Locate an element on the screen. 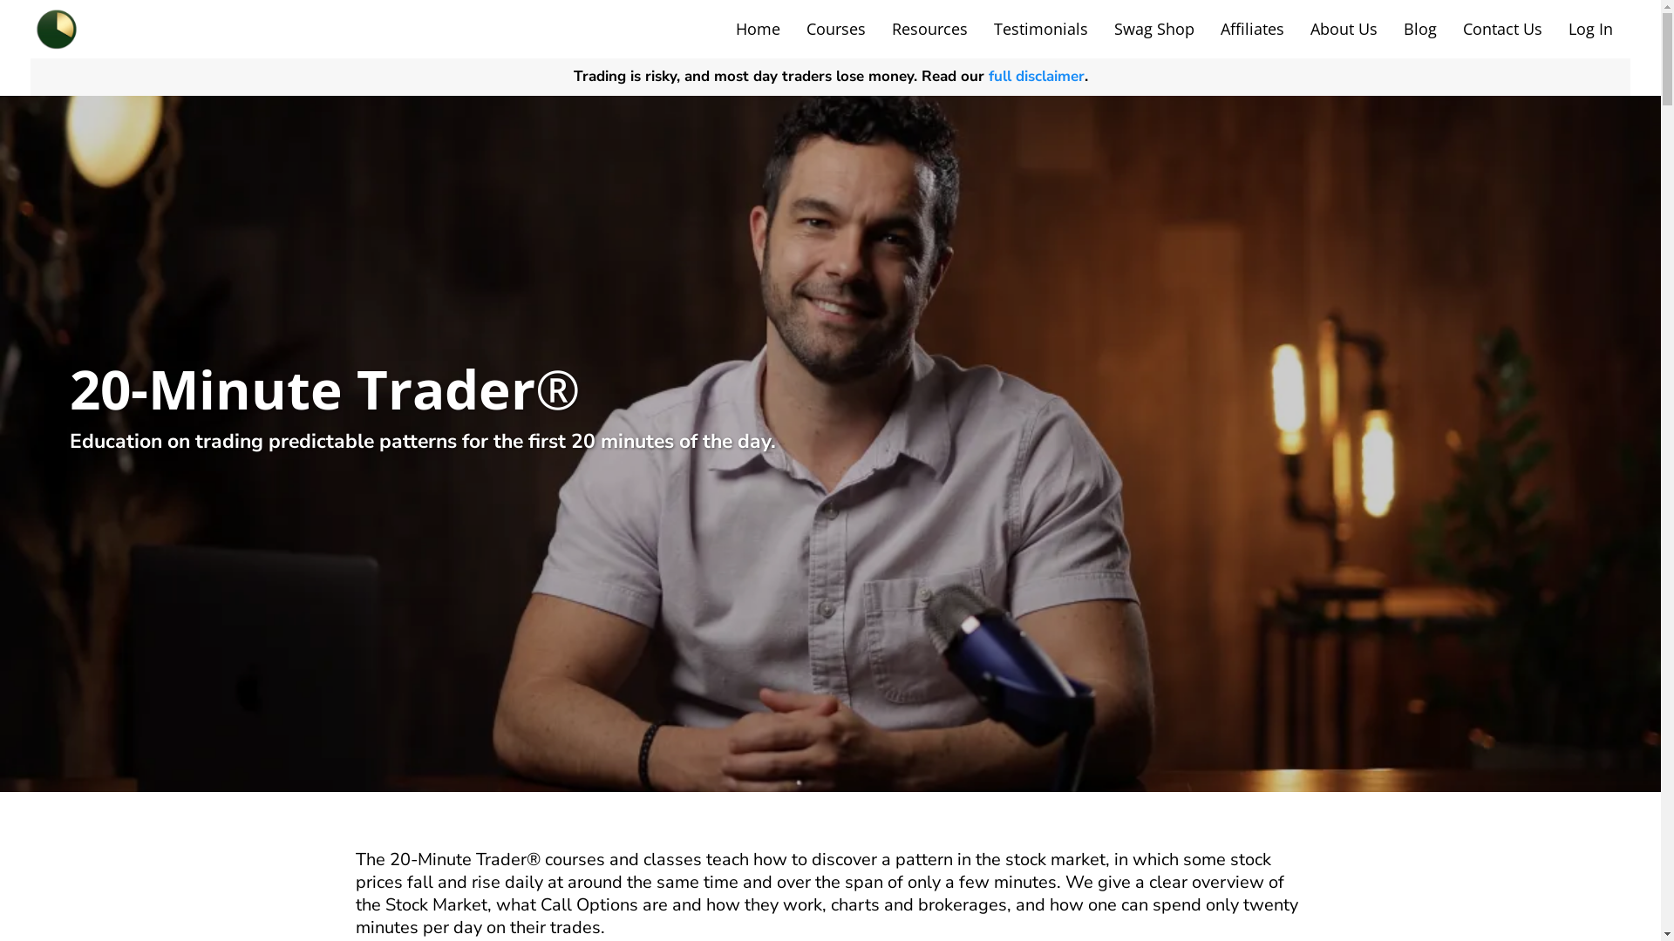 The image size is (1674, 941). Resources is located at coordinates (929, 30).